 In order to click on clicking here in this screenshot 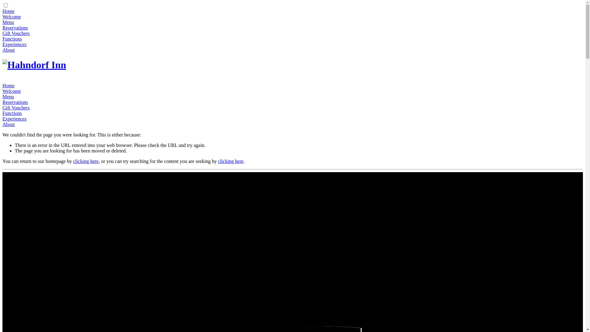, I will do `click(86, 161)`.